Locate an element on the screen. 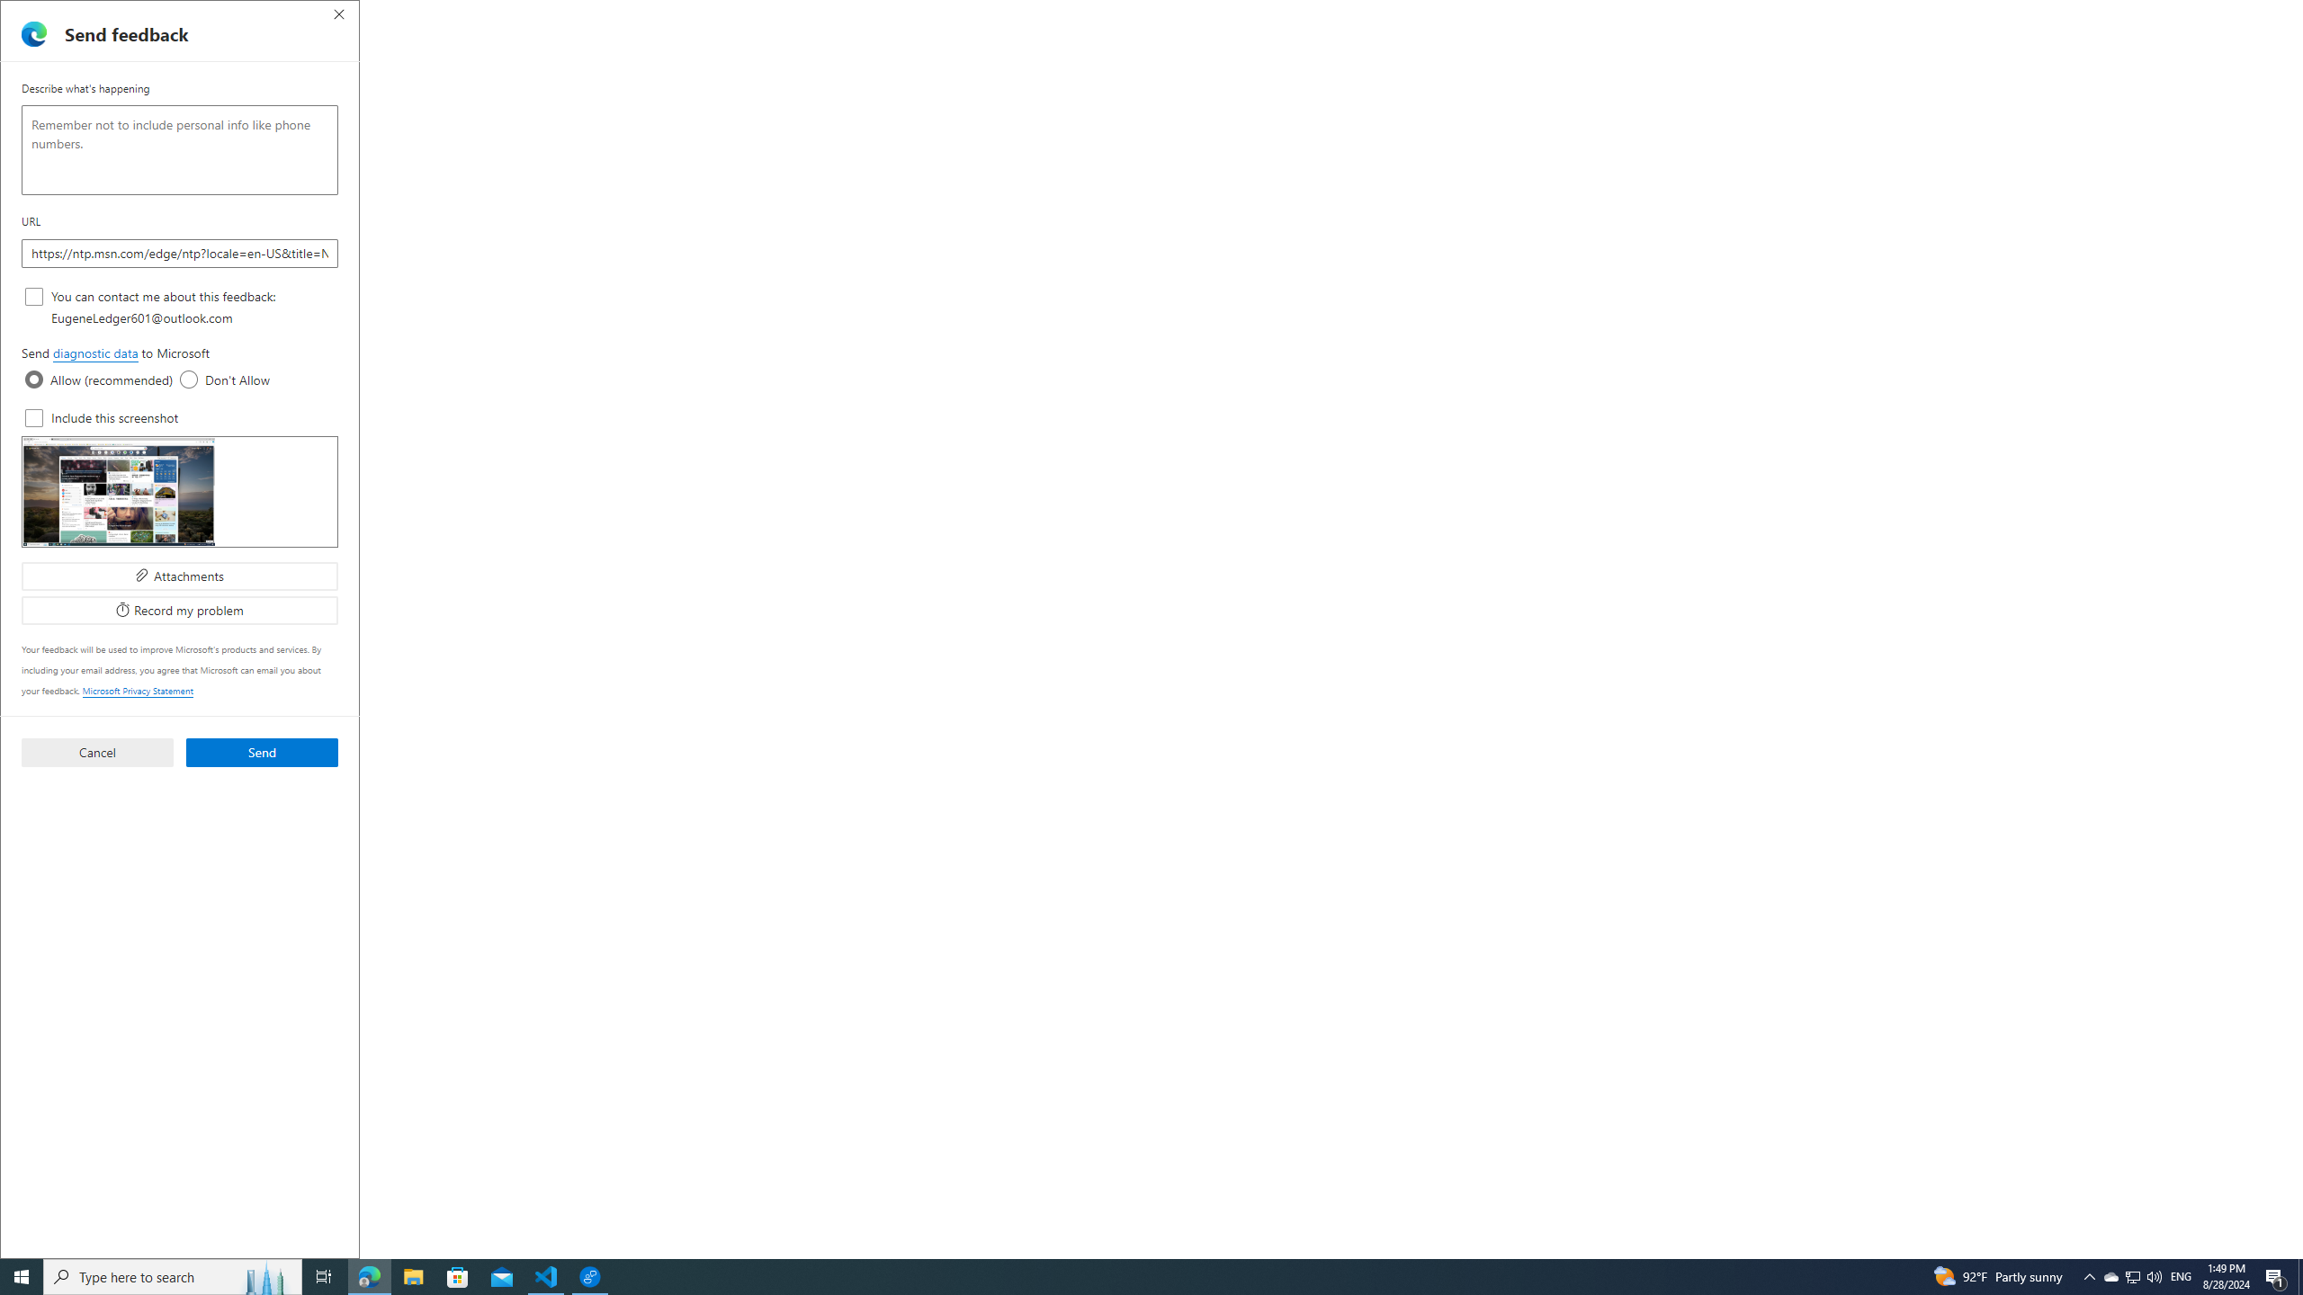 Image resolution: width=2303 pixels, height=1295 pixels. Nordace - Nordace Siena Is Not An Ordinary Backpack is located at coordinates (1033, 15).